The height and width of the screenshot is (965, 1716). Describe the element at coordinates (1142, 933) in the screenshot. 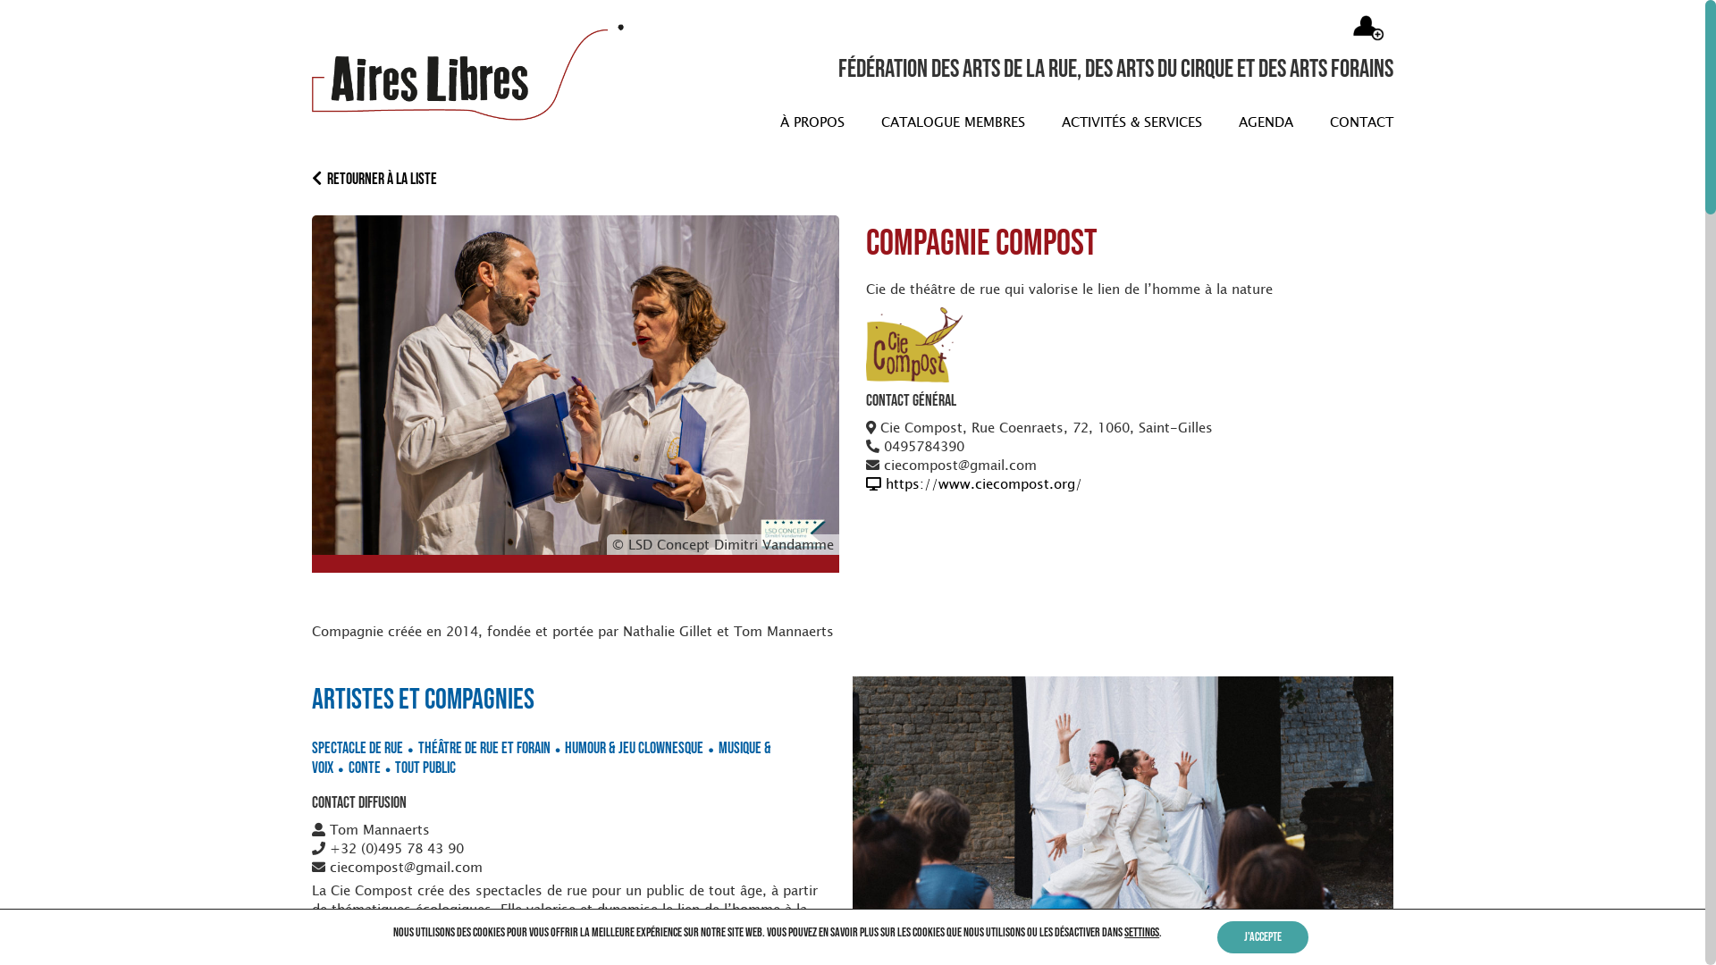

I see `settings` at that location.